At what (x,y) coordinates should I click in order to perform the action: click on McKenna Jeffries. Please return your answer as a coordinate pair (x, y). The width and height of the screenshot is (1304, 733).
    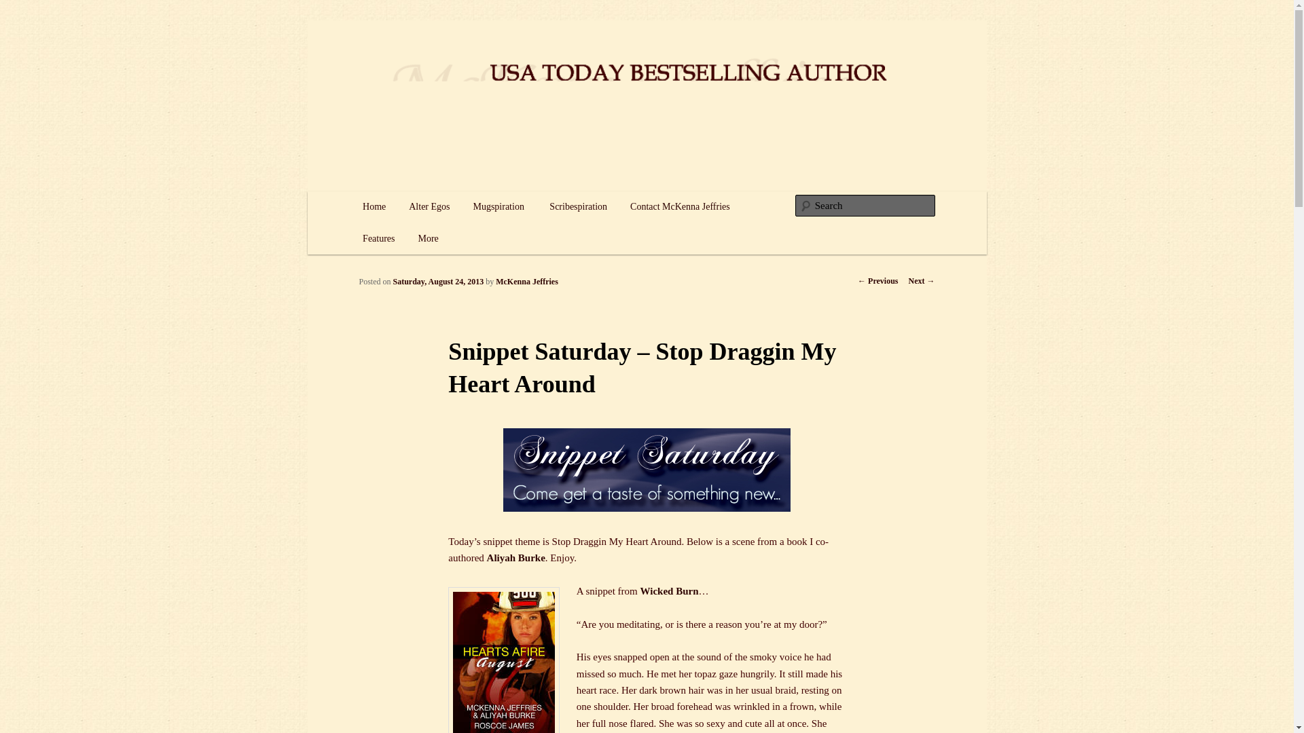
    Looking at the image, I should click on (436, 71).